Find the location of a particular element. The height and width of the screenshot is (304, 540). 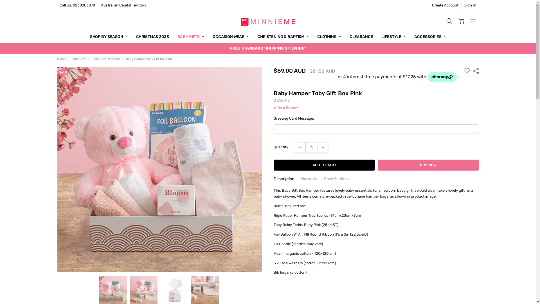

Baby Gift Hampers is located at coordinates (106, 59).